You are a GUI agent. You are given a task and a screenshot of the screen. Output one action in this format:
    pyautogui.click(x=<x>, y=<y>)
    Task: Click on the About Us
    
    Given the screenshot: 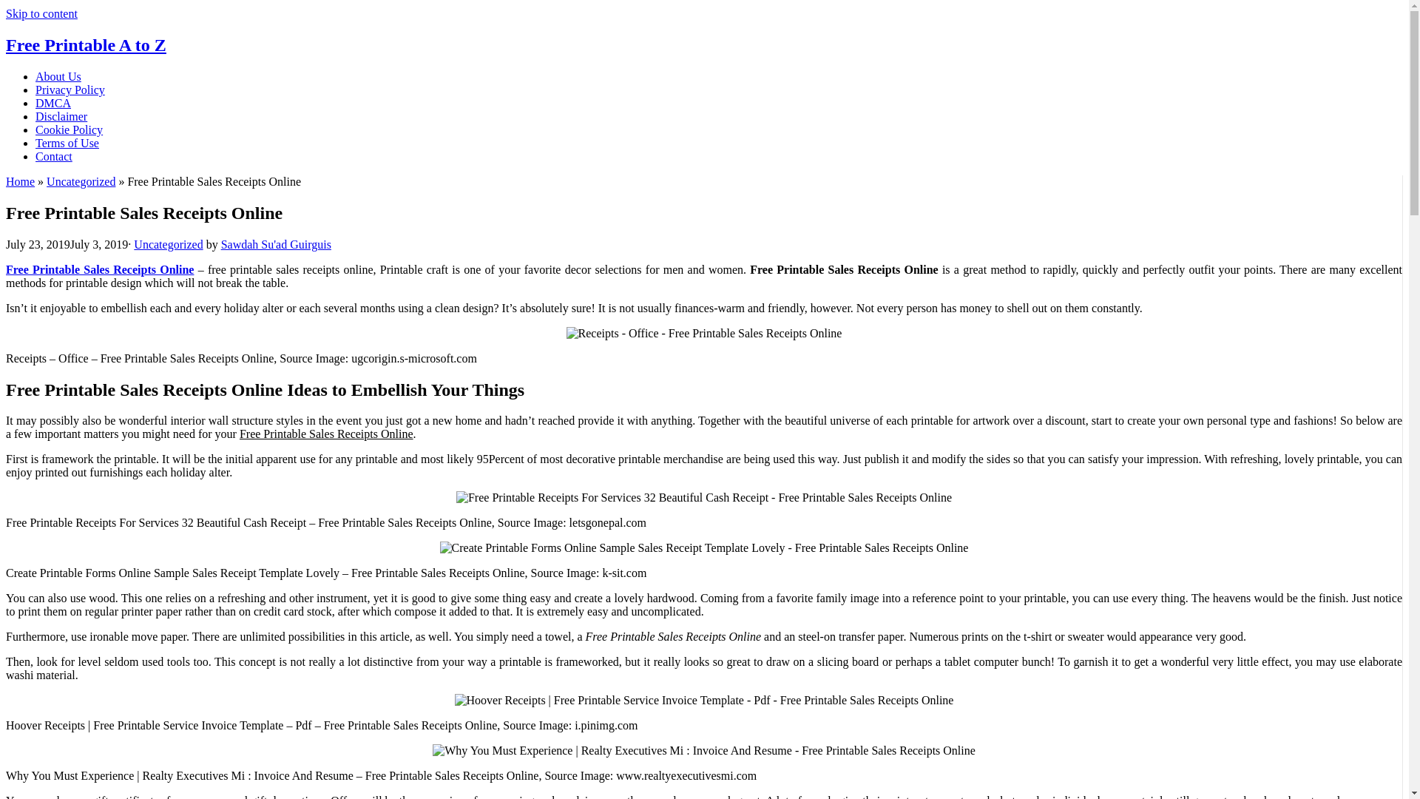 What is the action you would take?
    pyautogui.click(x=58, y=77)
    